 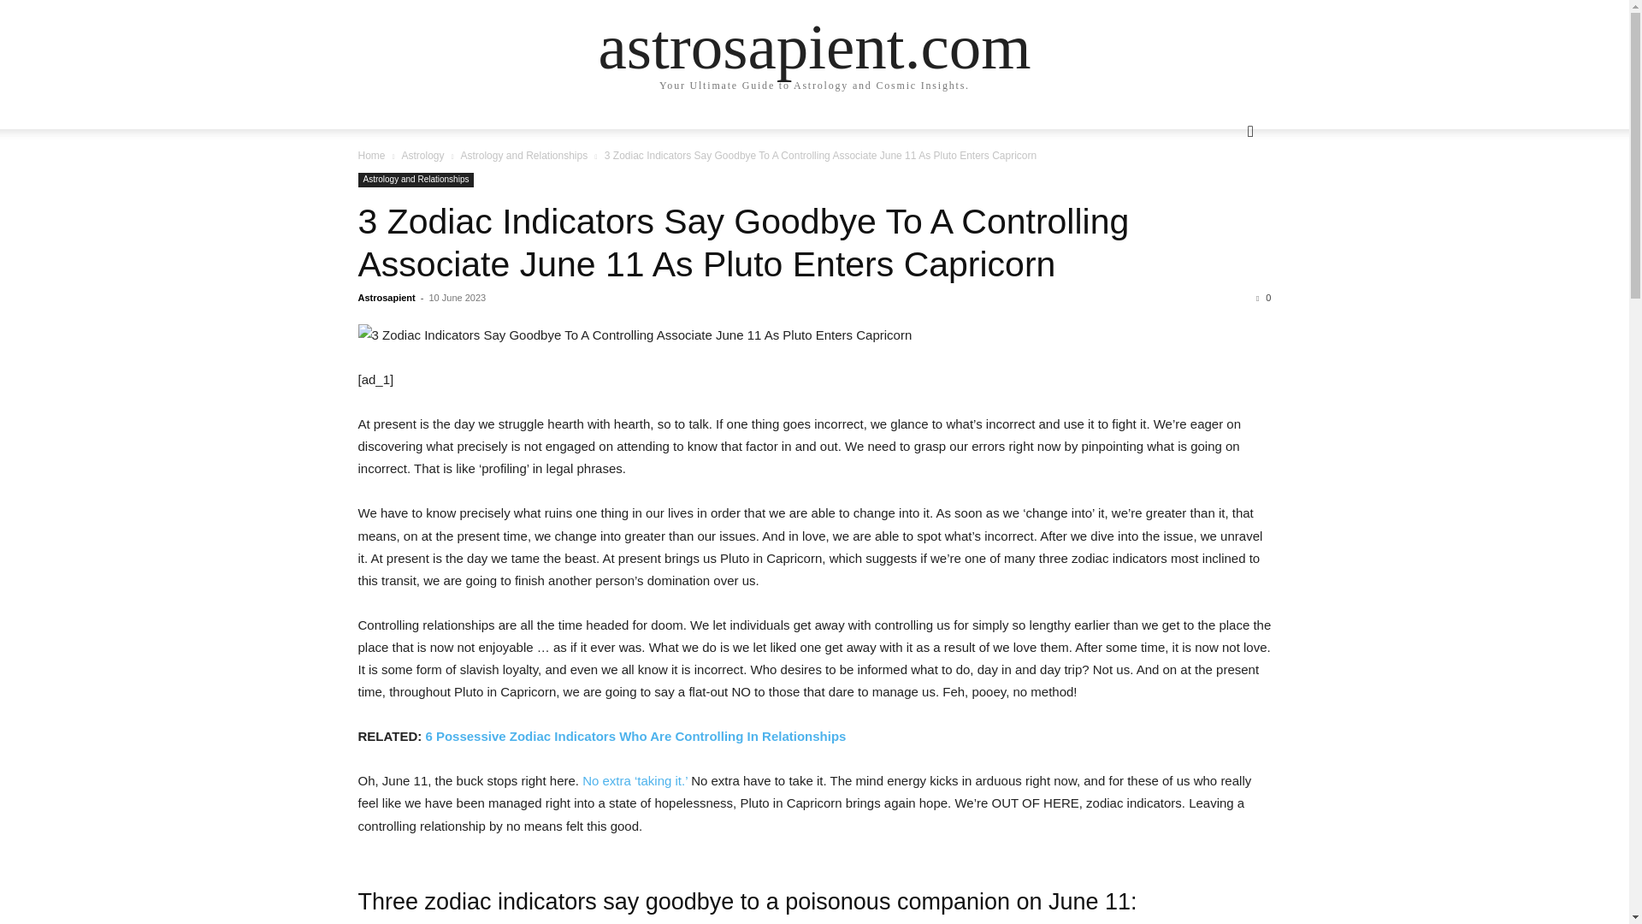 What do you see at coordinates (422, 156) in the screenshot?
I see `Astrology` at bounding box center [422, 156].